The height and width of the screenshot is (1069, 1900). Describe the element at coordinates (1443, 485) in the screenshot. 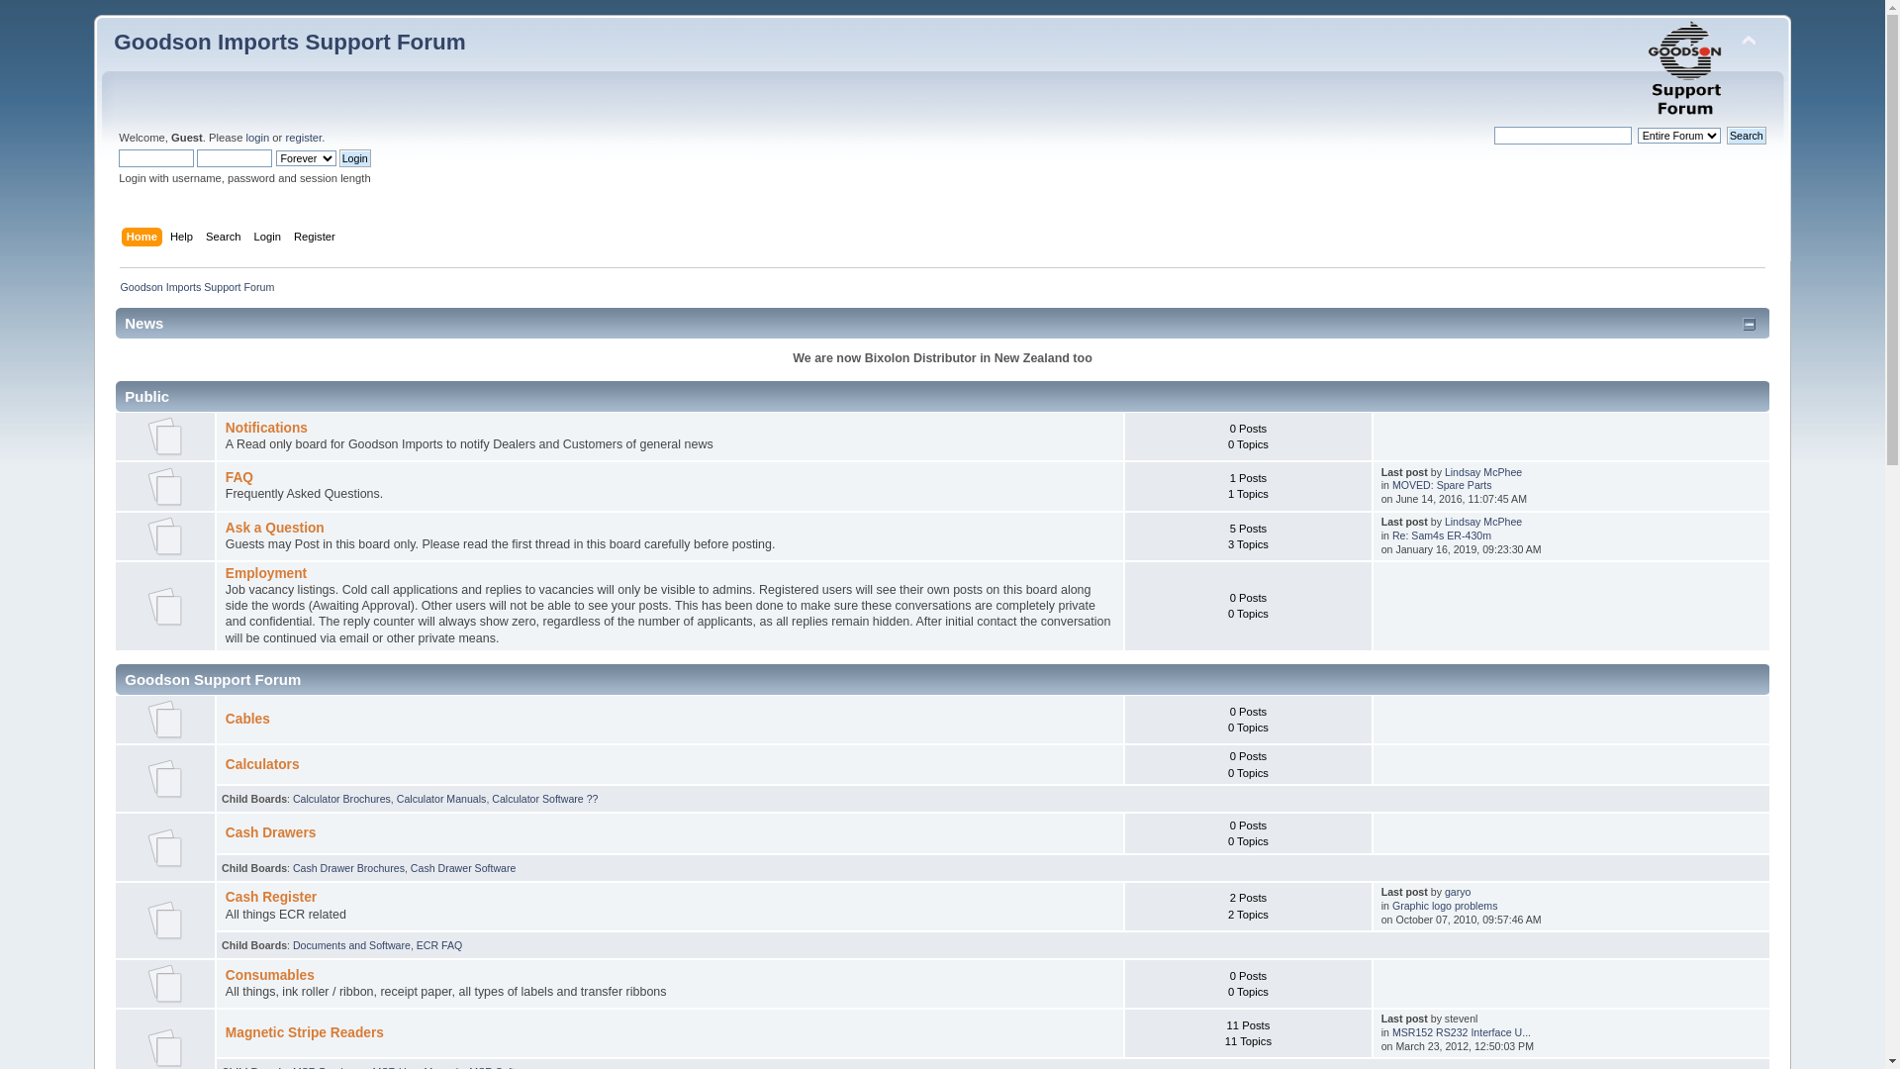

I see `MOVED: Spare Parts` at that location.